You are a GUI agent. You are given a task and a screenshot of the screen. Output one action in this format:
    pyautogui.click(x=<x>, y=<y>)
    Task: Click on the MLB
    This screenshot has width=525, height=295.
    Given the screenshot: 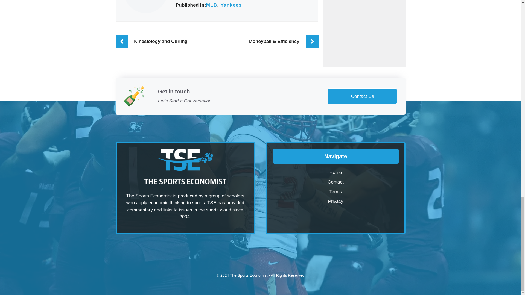 What is the action you would take?
    pyautogui.click(x=212, y=5)
    